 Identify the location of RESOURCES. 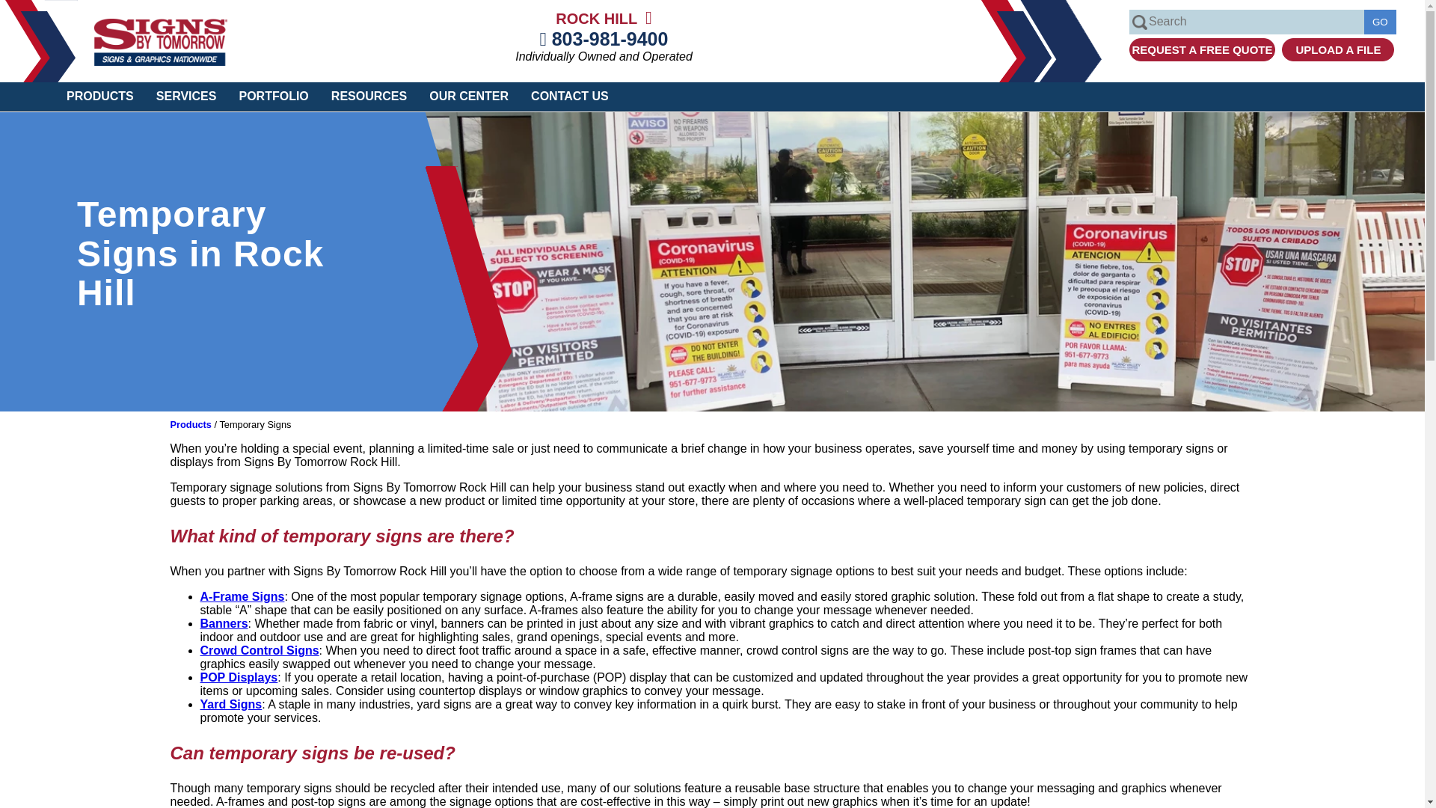
(369, 96).